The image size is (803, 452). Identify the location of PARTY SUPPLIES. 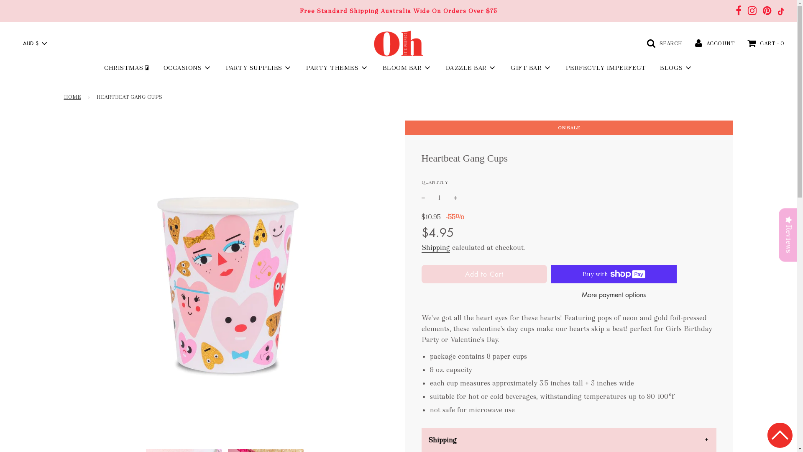
(258, 68).